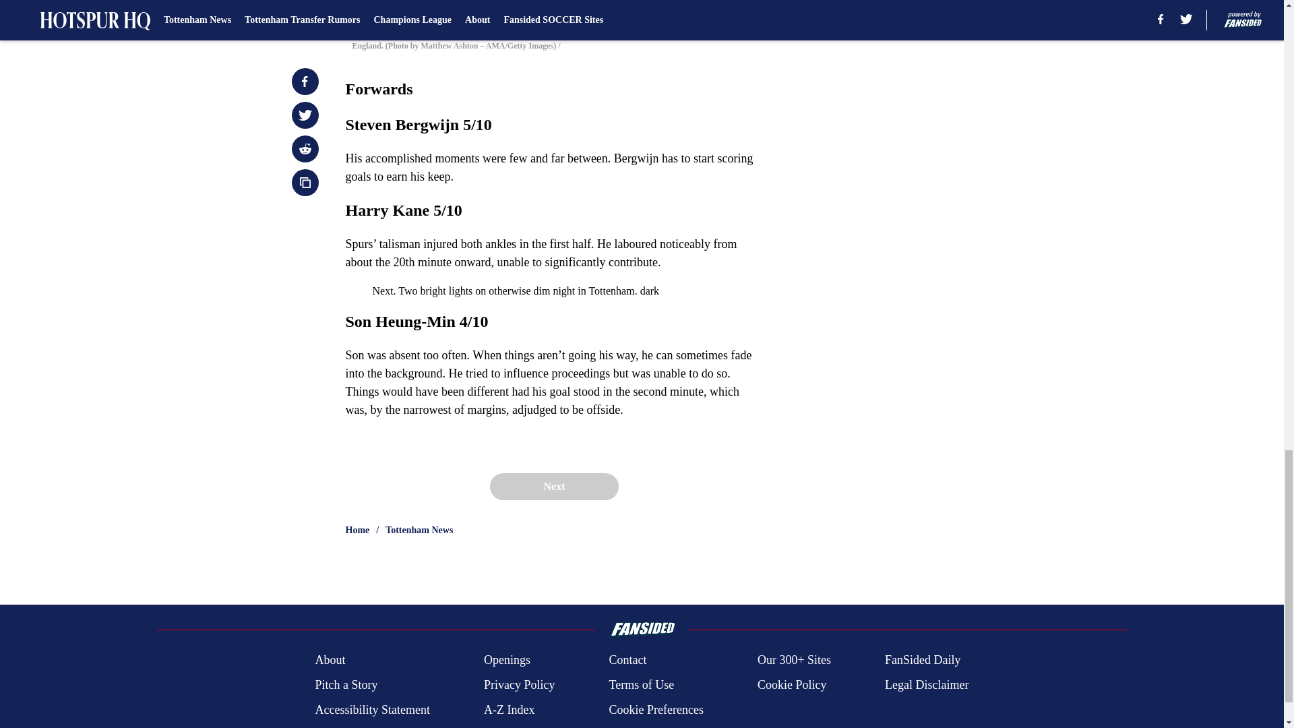 The image size is (1294, 728). Describe the element at coordinates (627, 659) in the screenshot. I see `Contact` at that location.